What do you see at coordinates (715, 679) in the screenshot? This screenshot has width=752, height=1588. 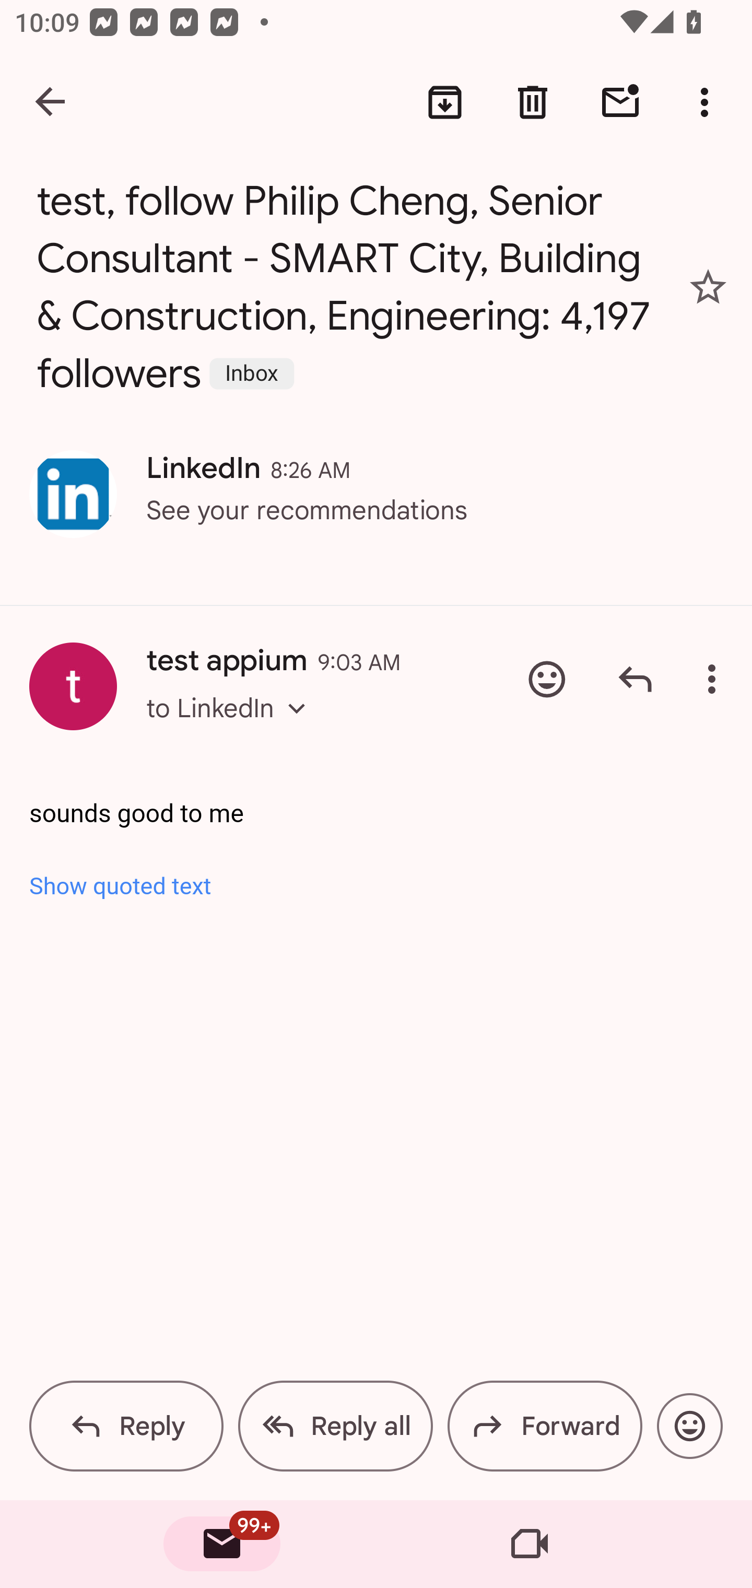 I see `More options` at bounding box center [715, 679].